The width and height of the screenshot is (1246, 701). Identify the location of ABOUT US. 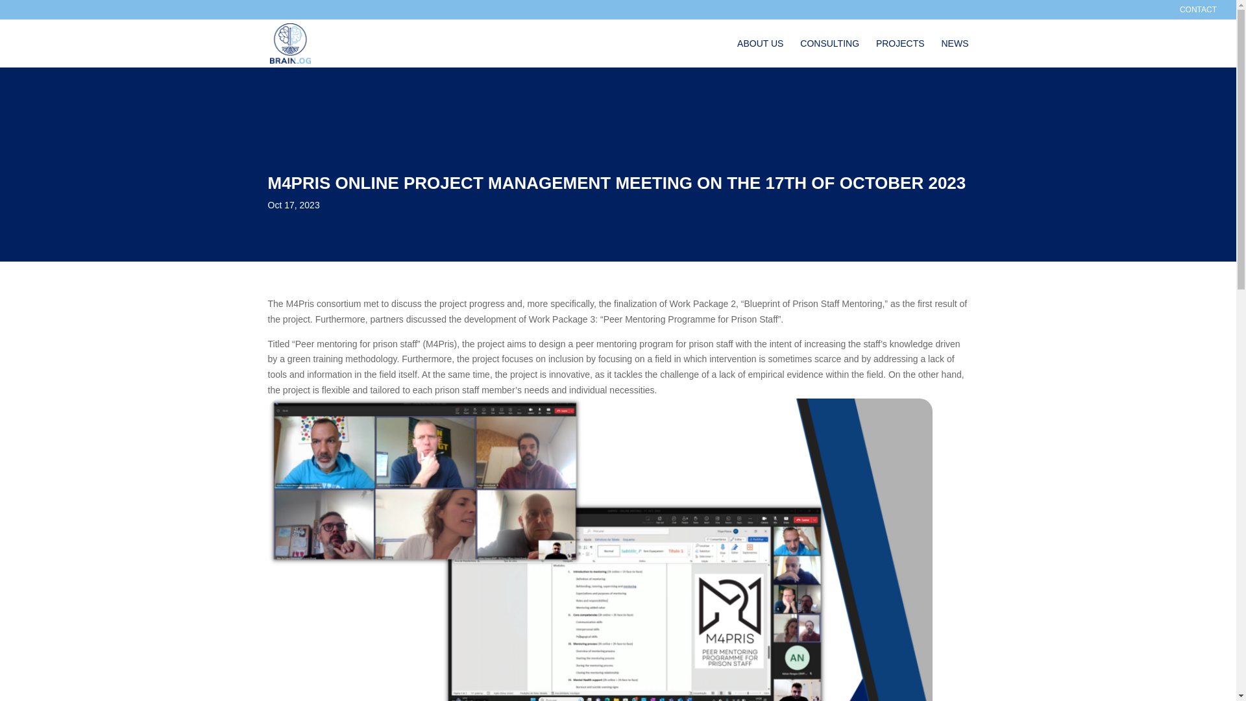
(761, 53).